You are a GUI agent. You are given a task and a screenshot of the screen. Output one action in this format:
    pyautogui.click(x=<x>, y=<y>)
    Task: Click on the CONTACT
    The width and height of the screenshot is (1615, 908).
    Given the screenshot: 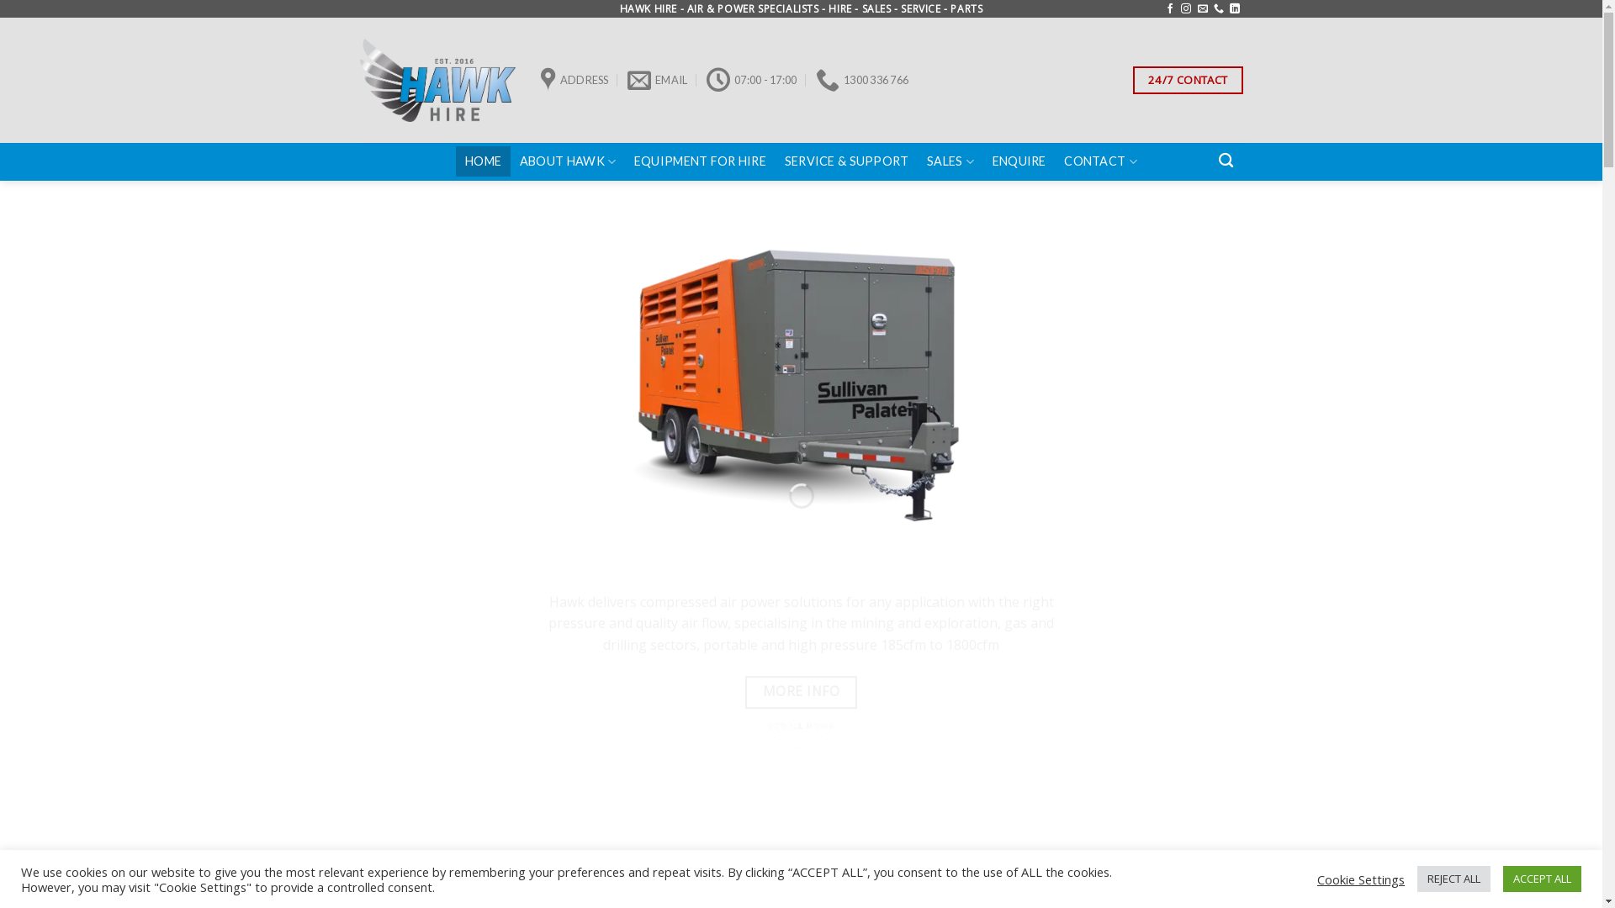 What is the action you would take?
    pyautogui.click(x=1101, y=161)
    